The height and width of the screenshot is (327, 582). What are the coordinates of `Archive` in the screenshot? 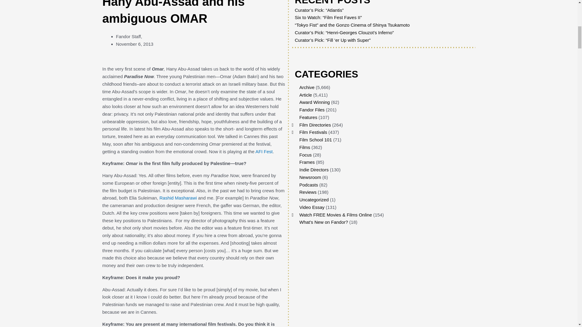 It's located at (307, 87).